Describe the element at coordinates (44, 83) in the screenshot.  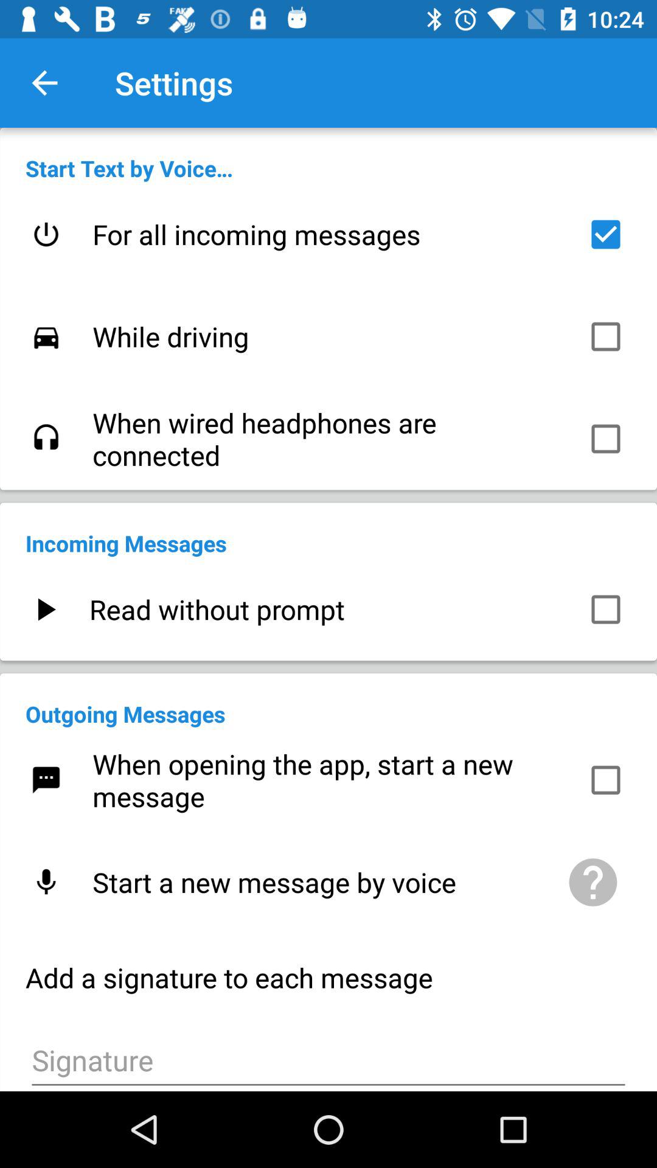
I see `tap the item above the start text by item` at that location.